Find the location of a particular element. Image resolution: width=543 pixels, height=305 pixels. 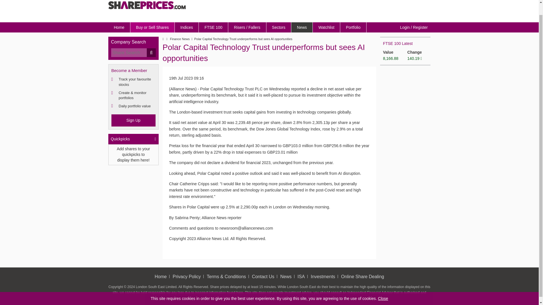

Portfolio is located at coordinates (353, 27).